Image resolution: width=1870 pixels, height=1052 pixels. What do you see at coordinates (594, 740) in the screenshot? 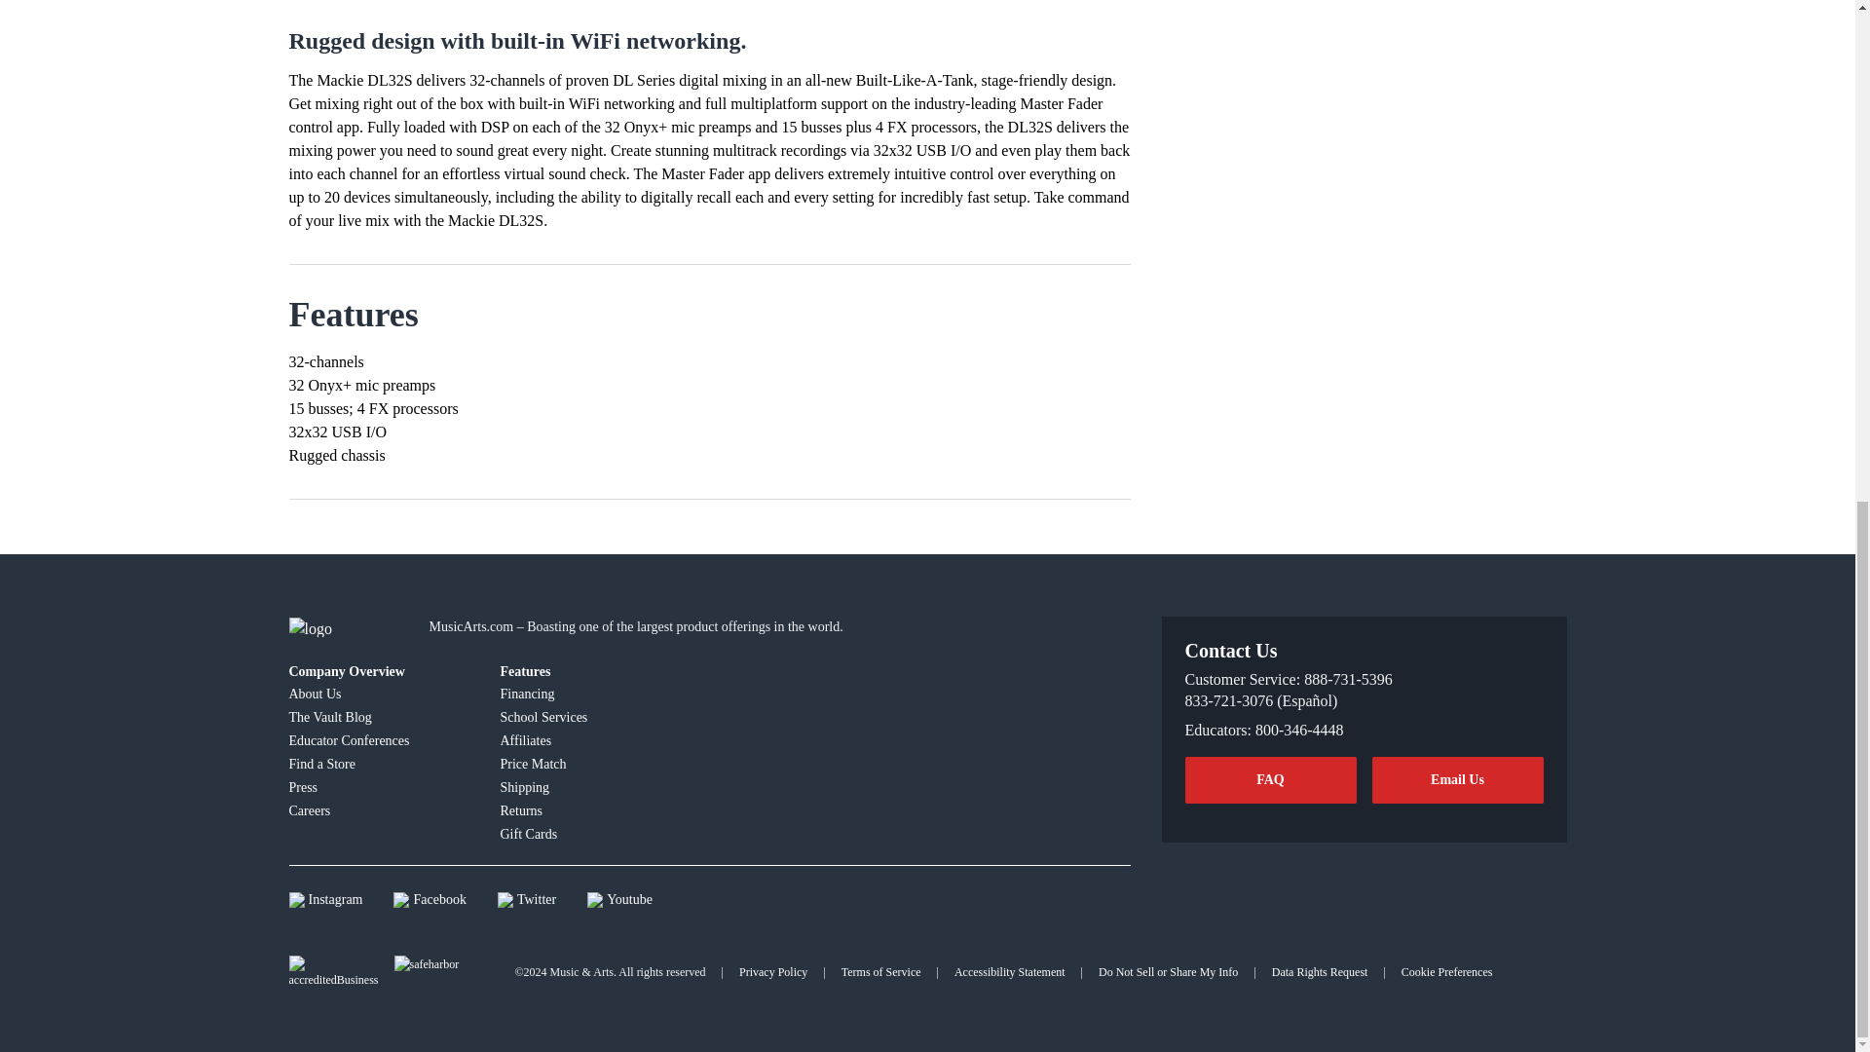
I see `Affiliates` at bounding box center [594, 740].